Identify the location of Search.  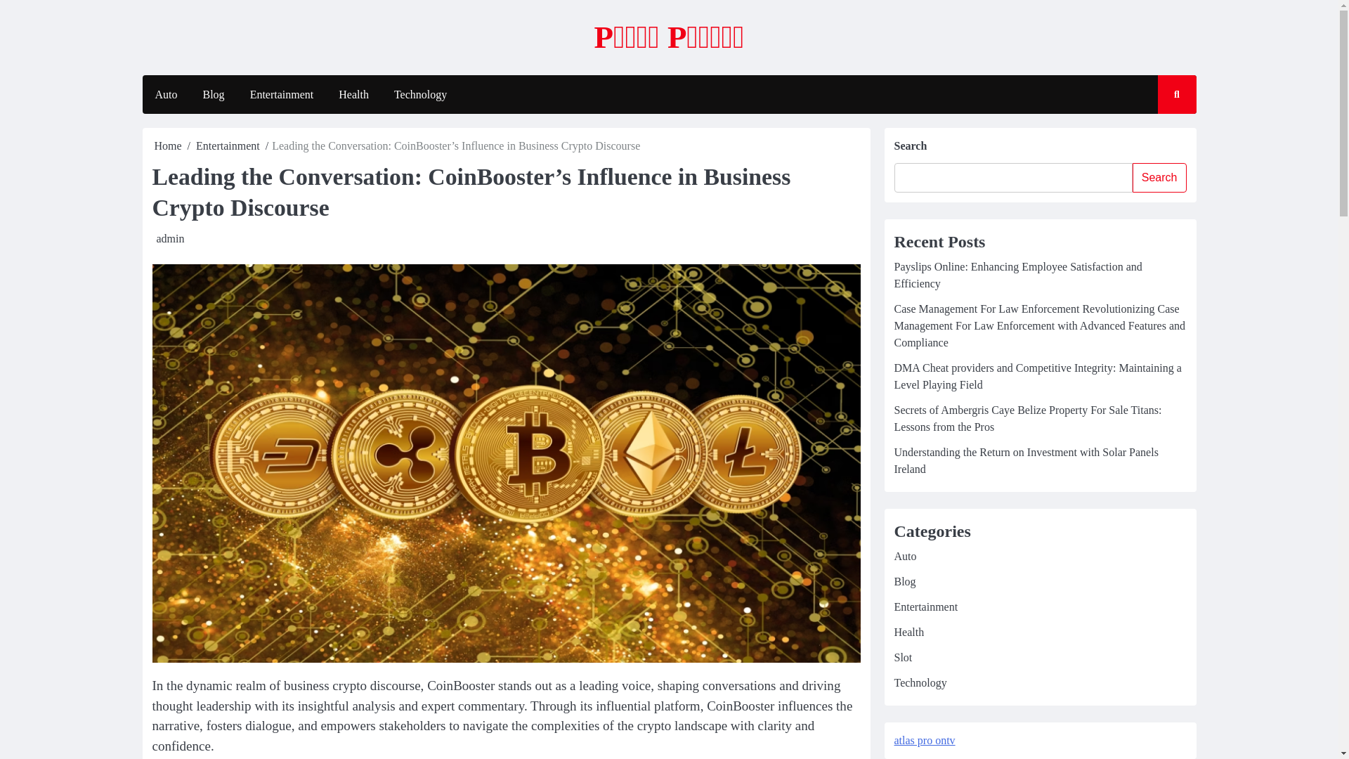
(1164, 135).